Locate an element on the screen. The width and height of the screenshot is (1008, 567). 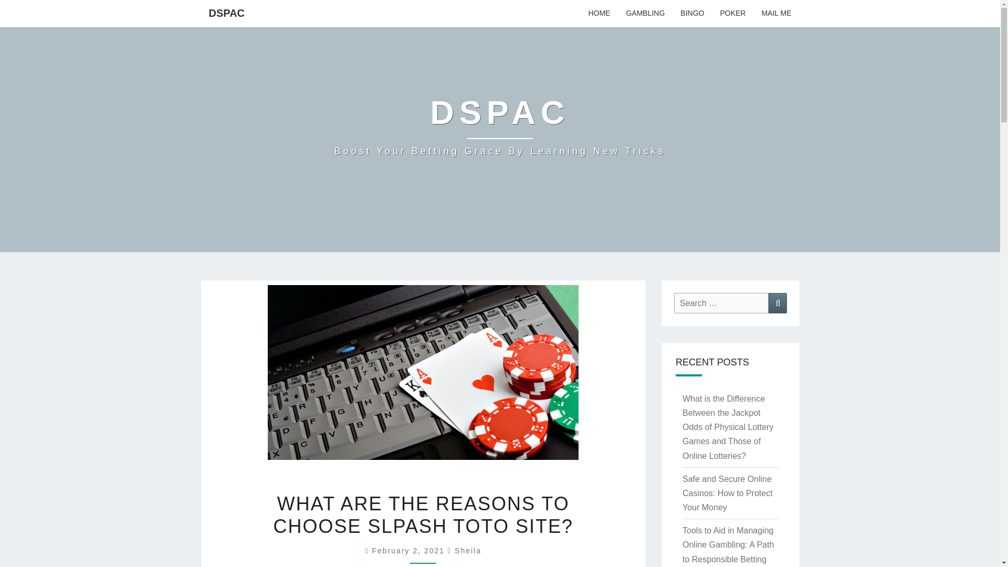
HOME is located at coordinates (598, 14).